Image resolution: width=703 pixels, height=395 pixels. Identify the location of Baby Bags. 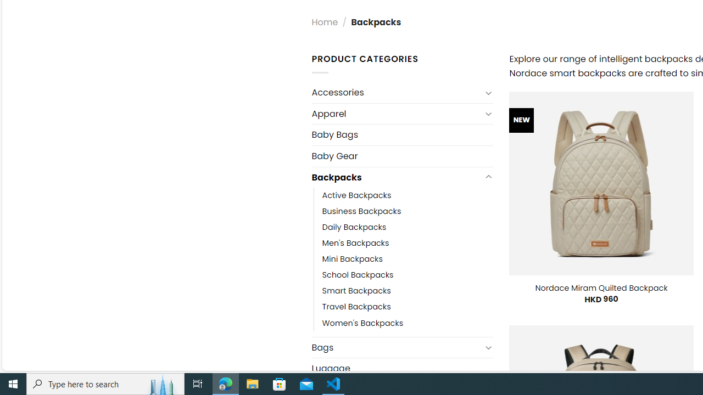
(402, 134).